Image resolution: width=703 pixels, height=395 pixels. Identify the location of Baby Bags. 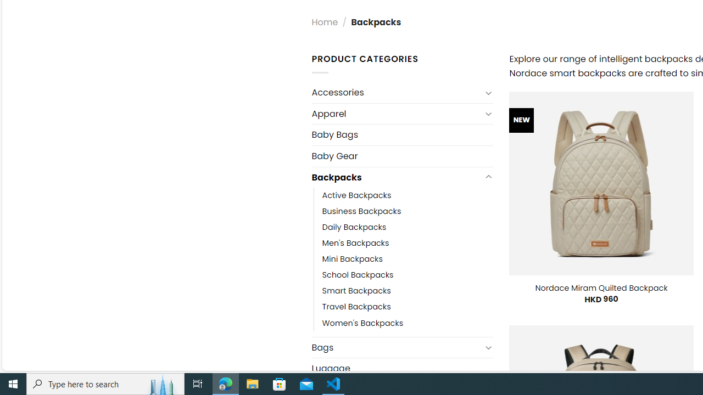
(402, 134).